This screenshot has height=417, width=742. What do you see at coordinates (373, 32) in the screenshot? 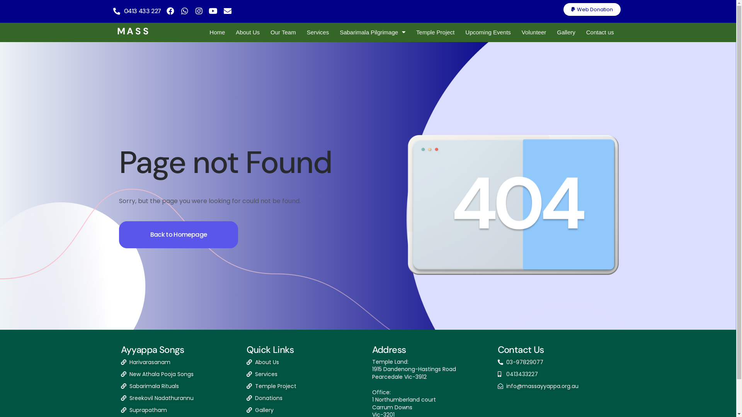
I see `Sabarimala Pilgrimage` at bounding box center [373, 32].